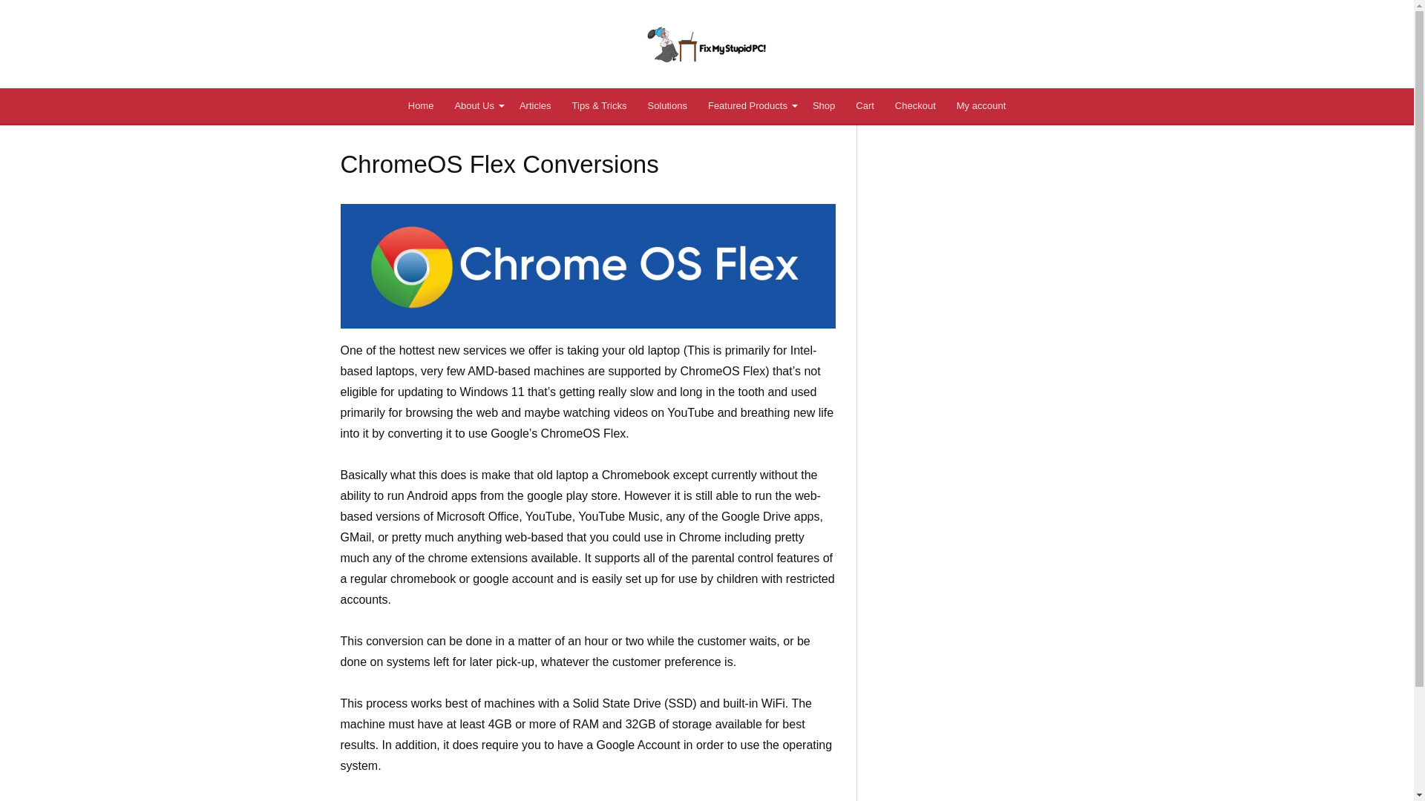  Describe the element at coordinates (865, 105) in the screenshot. I see `Cart` at that location.